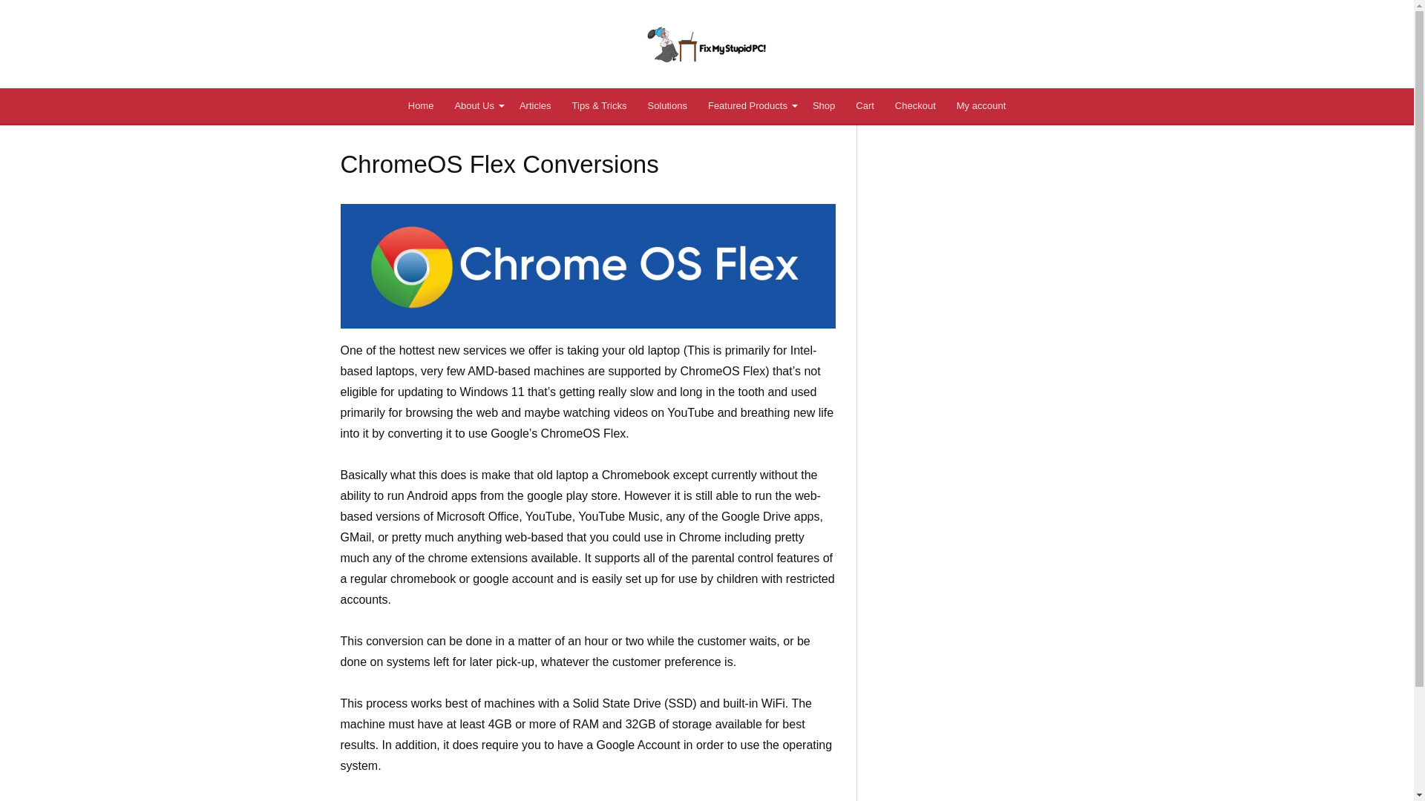  Describe the element at coordinates (865, 105) in the screenshot. I see `Cart` at that location.